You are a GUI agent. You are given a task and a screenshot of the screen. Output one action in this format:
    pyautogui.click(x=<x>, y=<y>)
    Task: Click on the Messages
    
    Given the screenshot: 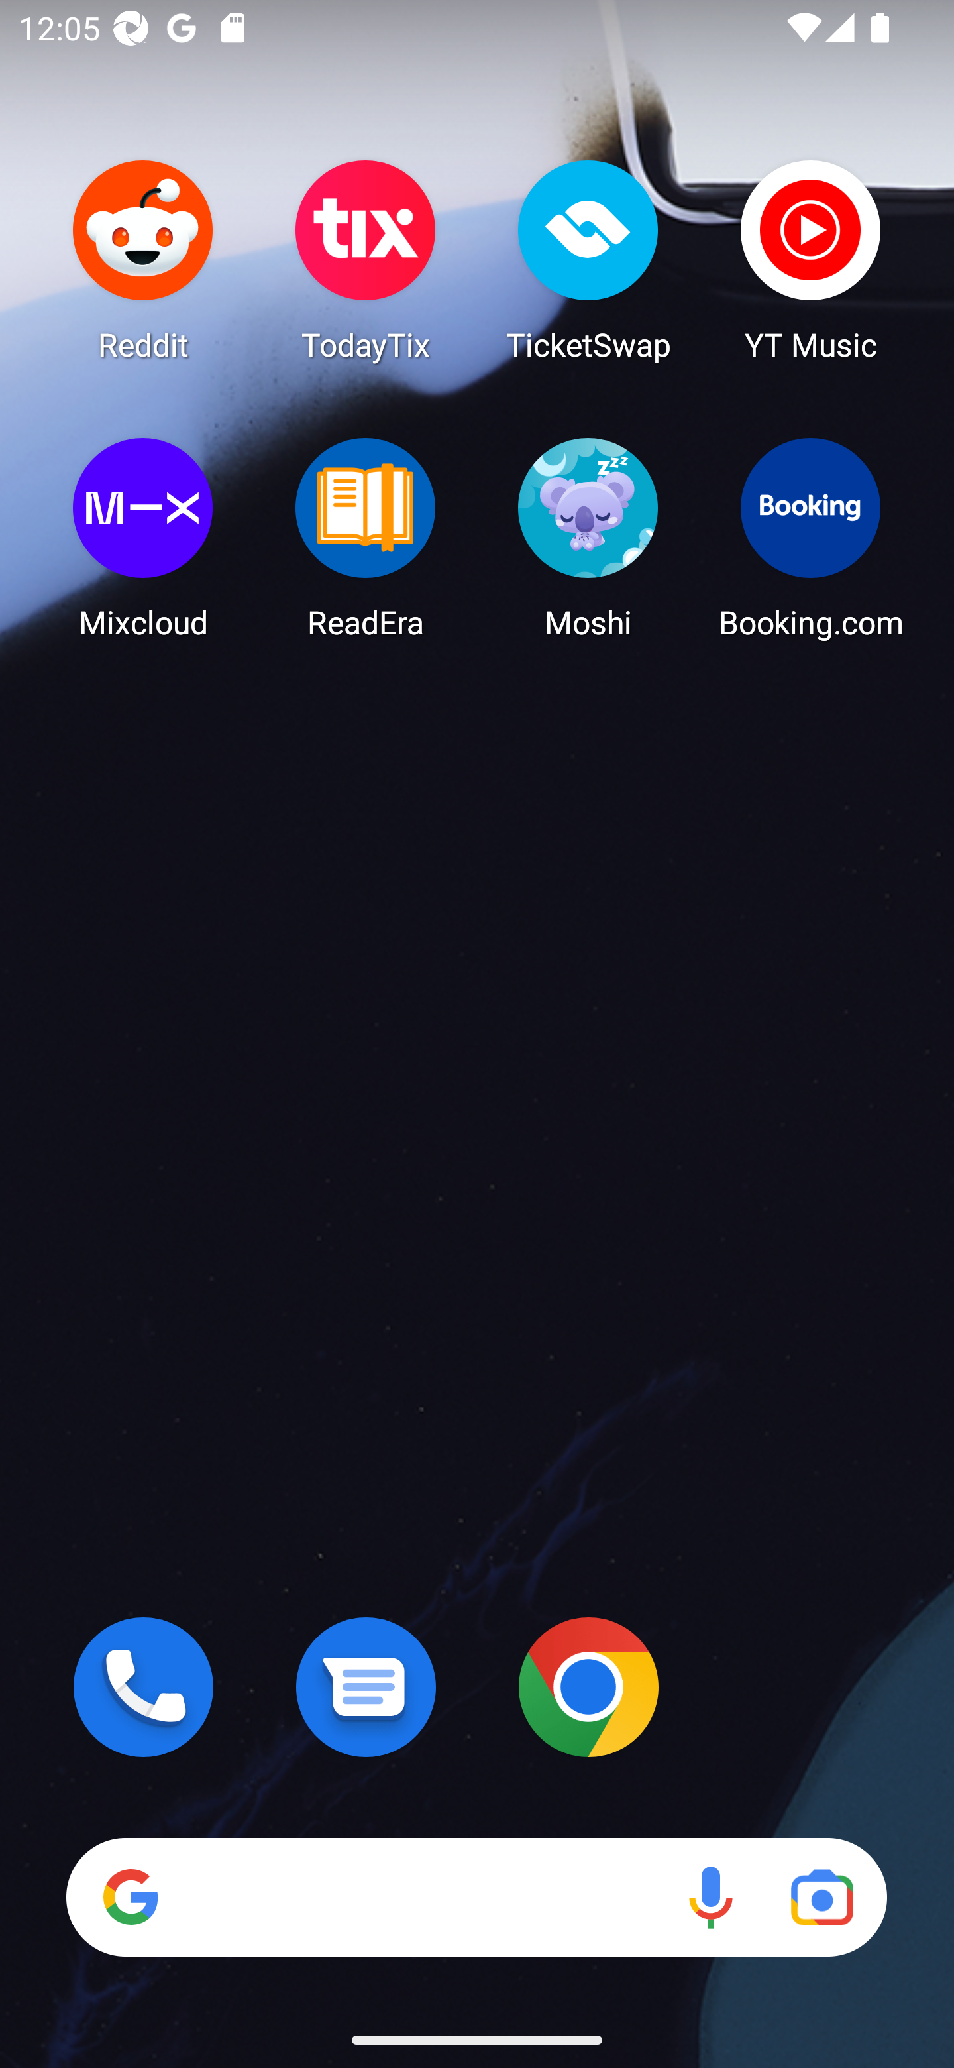 What is the action you would take?
    pyautogui.click(x=366, y=1687)
    